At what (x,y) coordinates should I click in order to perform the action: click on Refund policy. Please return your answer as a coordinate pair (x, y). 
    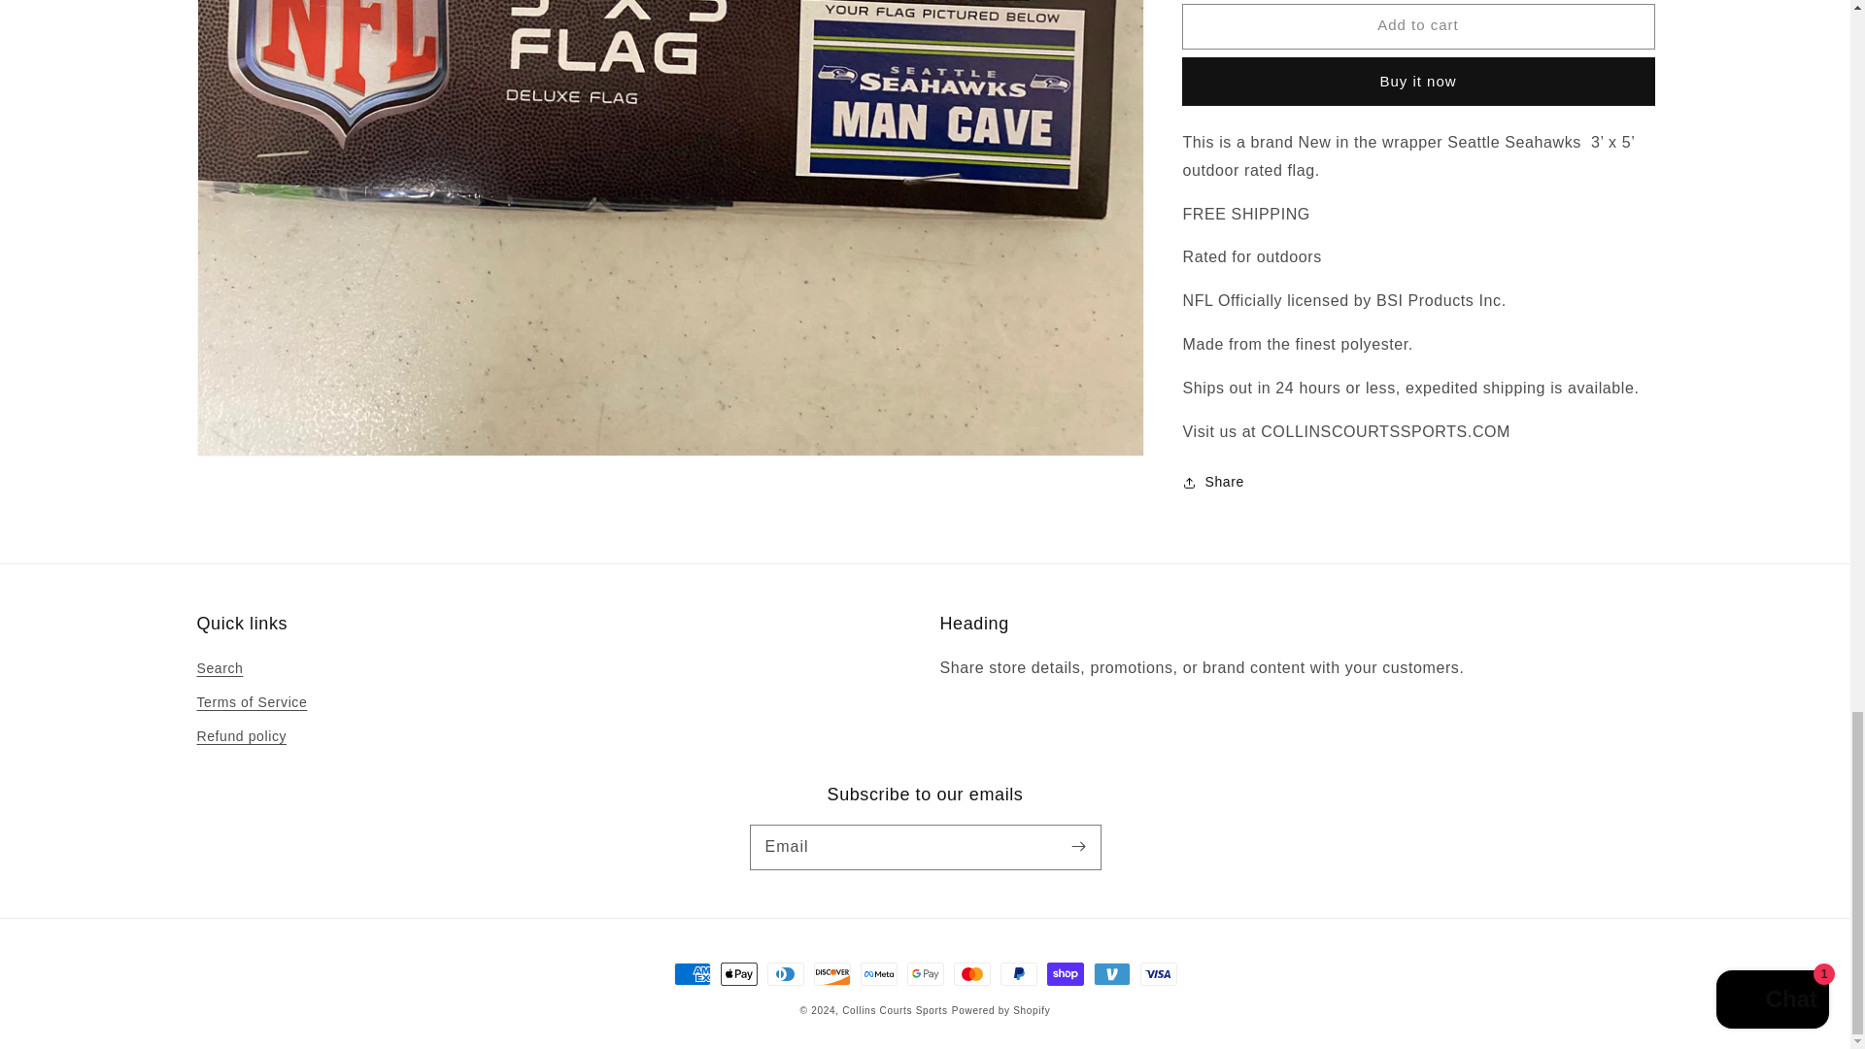
    Looking at the image, I should click on (241, 736).